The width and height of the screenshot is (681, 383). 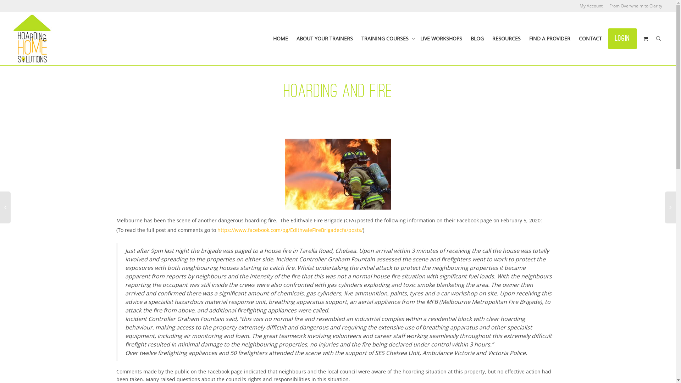 I want to click on Hoarding Home Solutions, so click(x=32, y=39).